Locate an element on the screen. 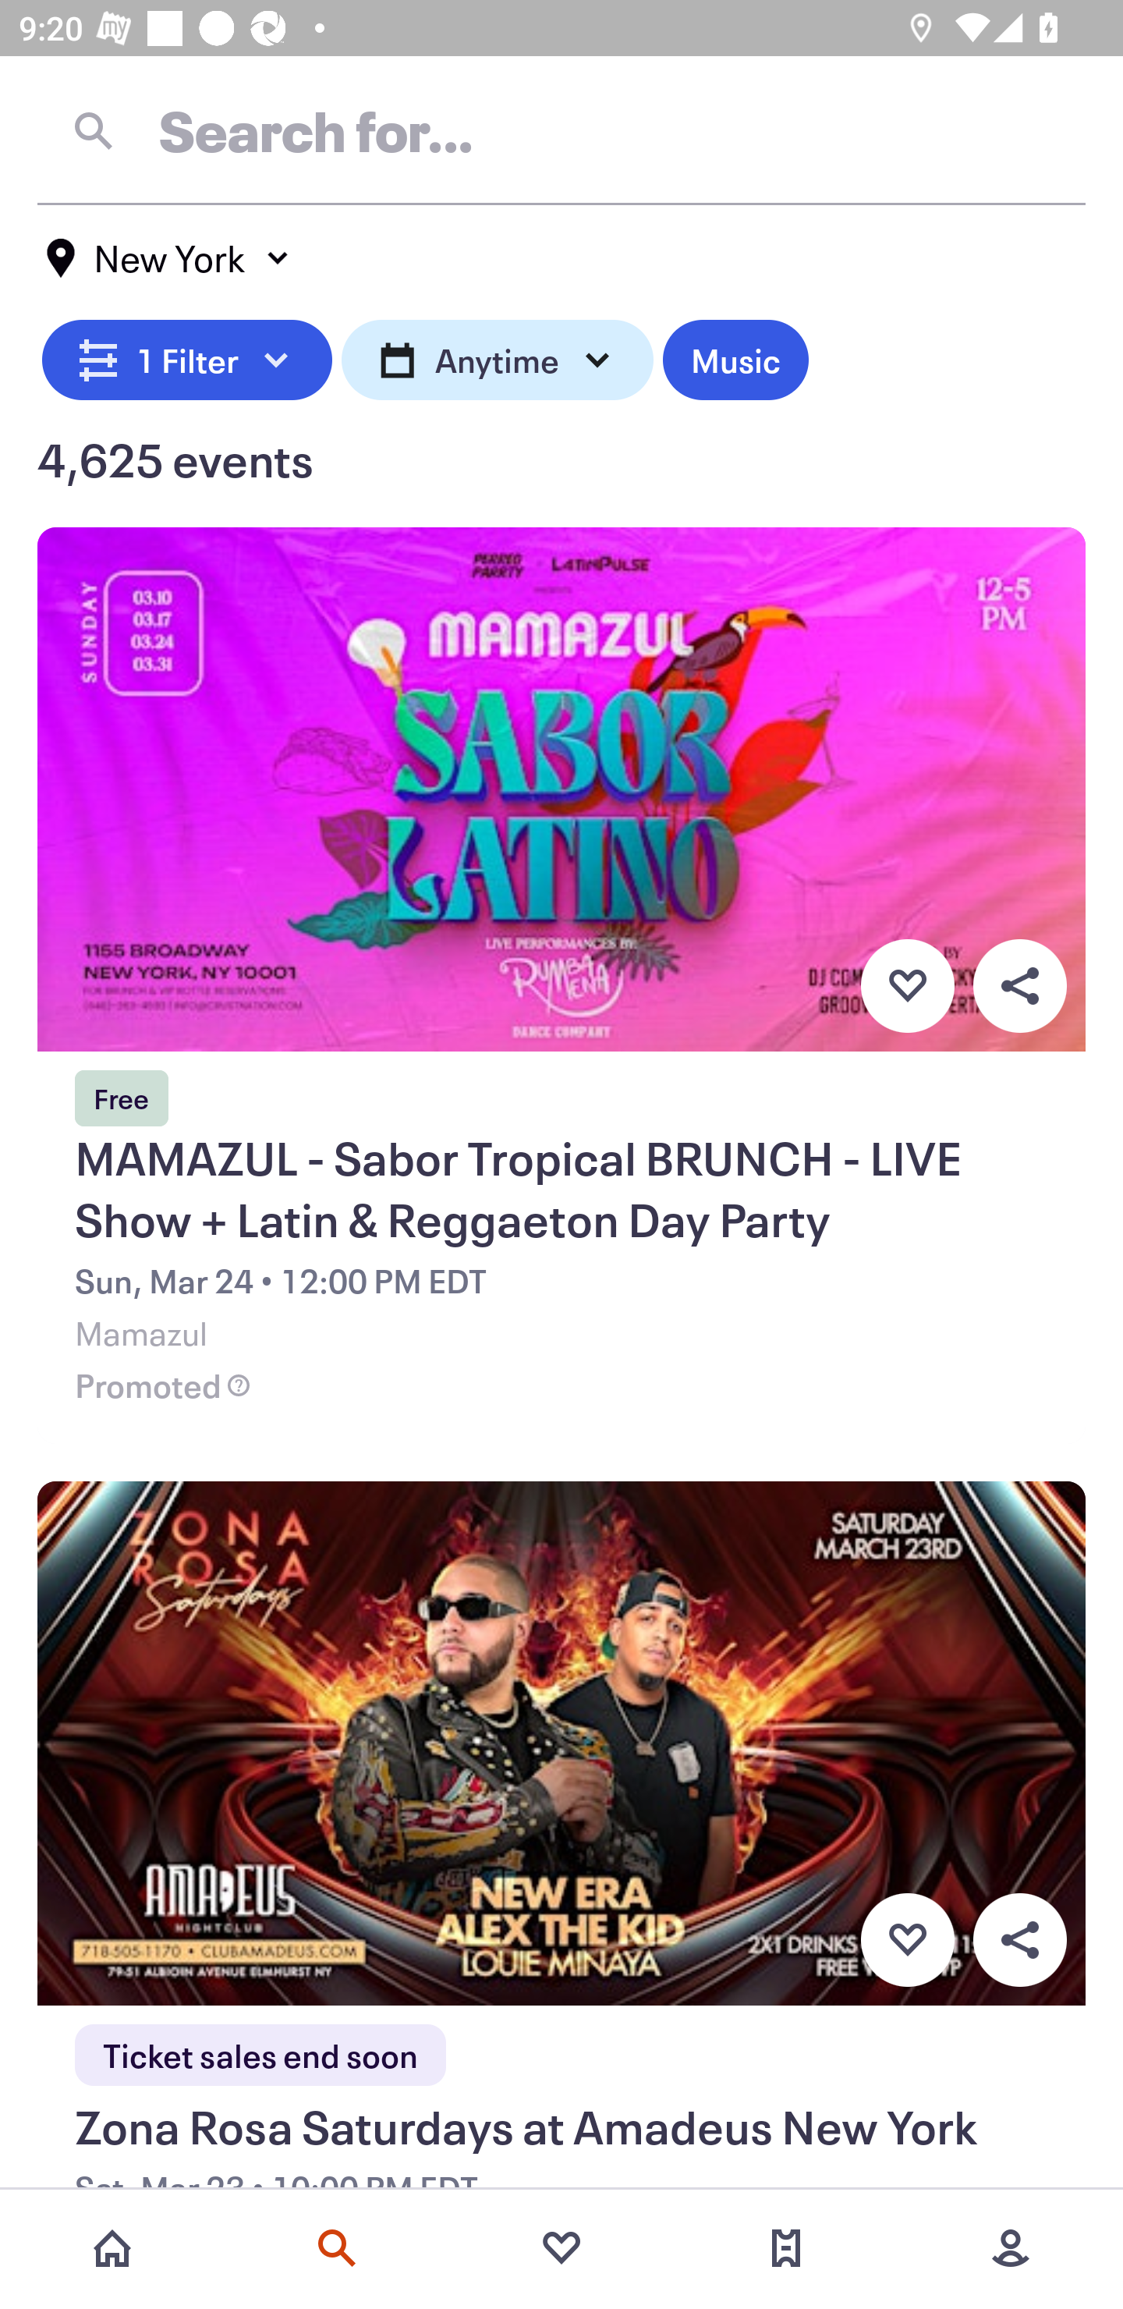 The image size is (1123, 2309). Overflow menu button is located at coordinates (1019, 985).